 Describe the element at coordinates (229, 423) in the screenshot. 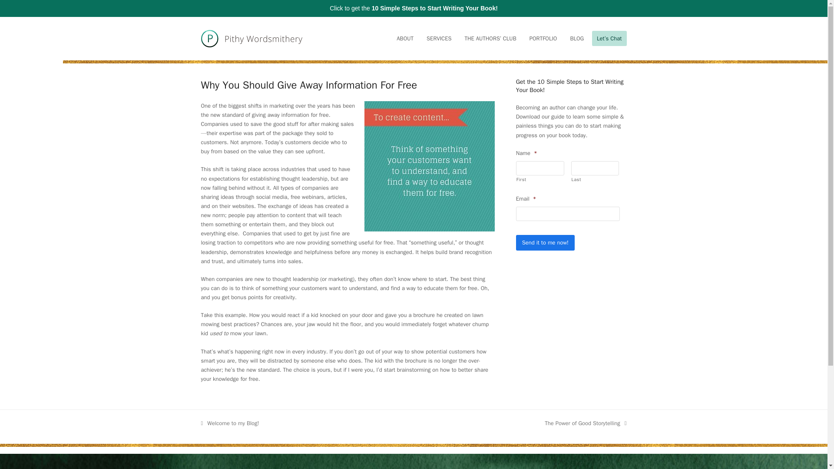

I see `10 Simple Steps to Start Writing Your Book!` at that location.